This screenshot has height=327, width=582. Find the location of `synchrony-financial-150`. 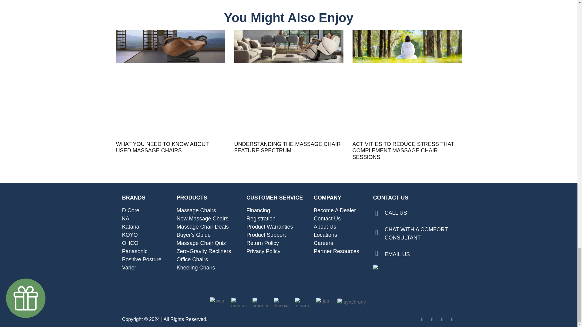

synchrony-financial-150 is located at coordinates (352, 302).